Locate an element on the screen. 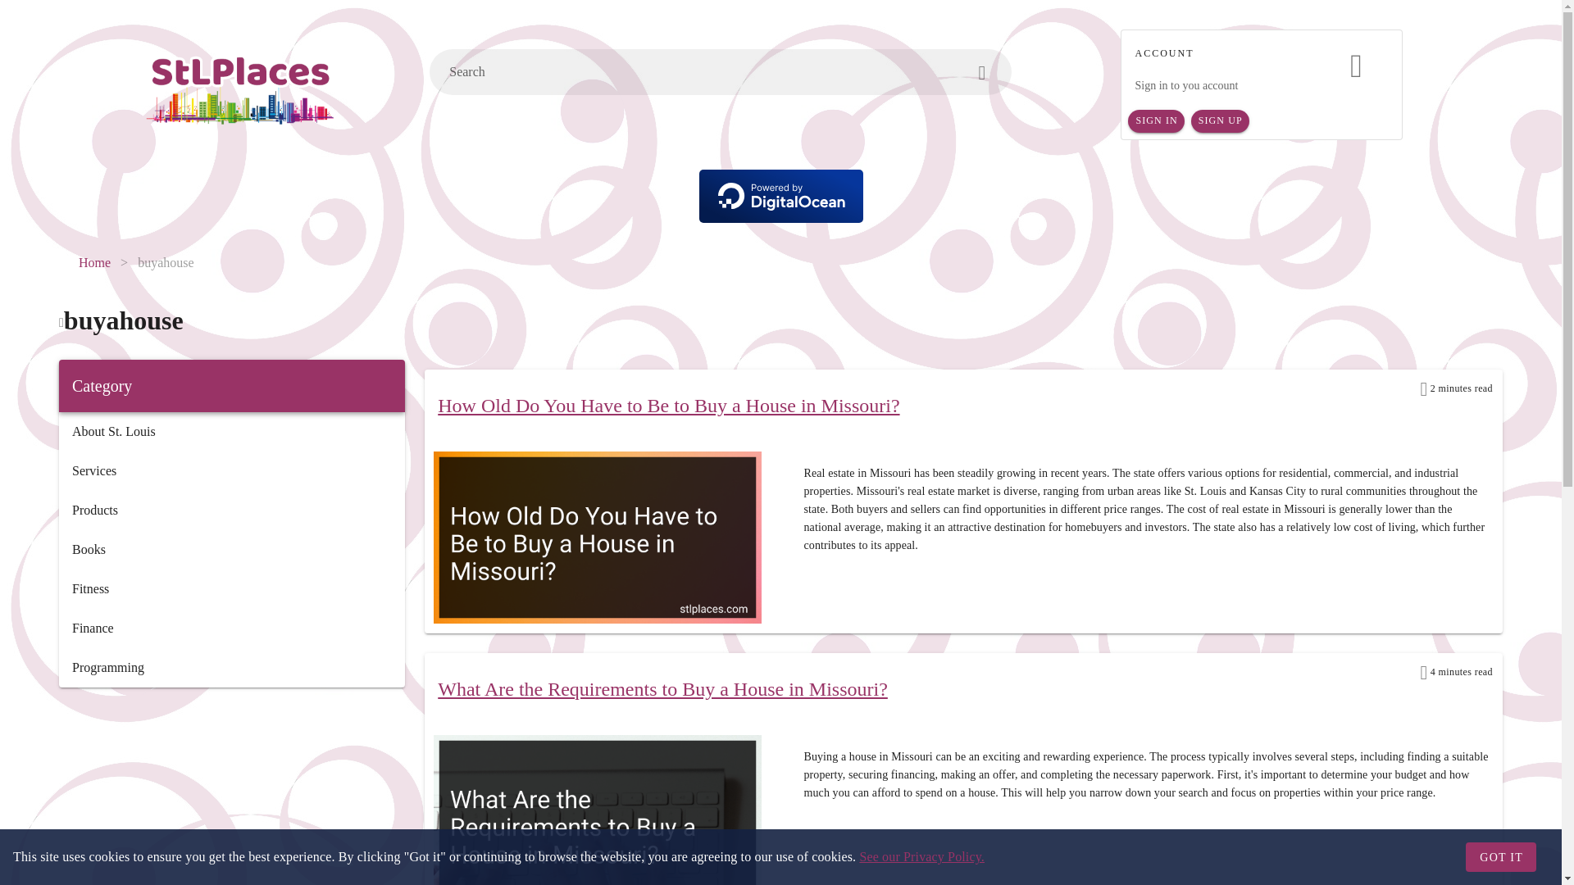 This screenshot has width=1574, height=885. SIGN IN is located at coordinates (1156, 121).